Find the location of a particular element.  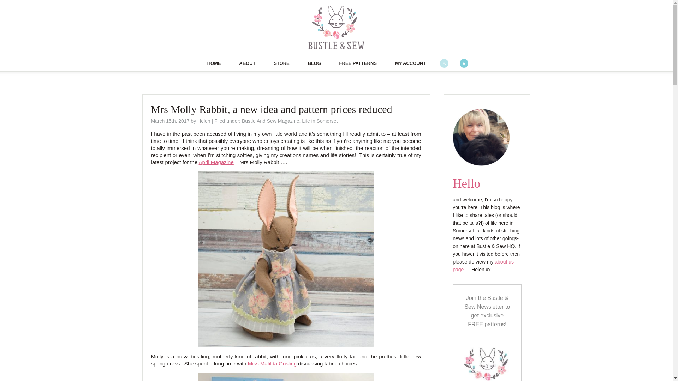

BLOG is located at coordinates (314, 63).